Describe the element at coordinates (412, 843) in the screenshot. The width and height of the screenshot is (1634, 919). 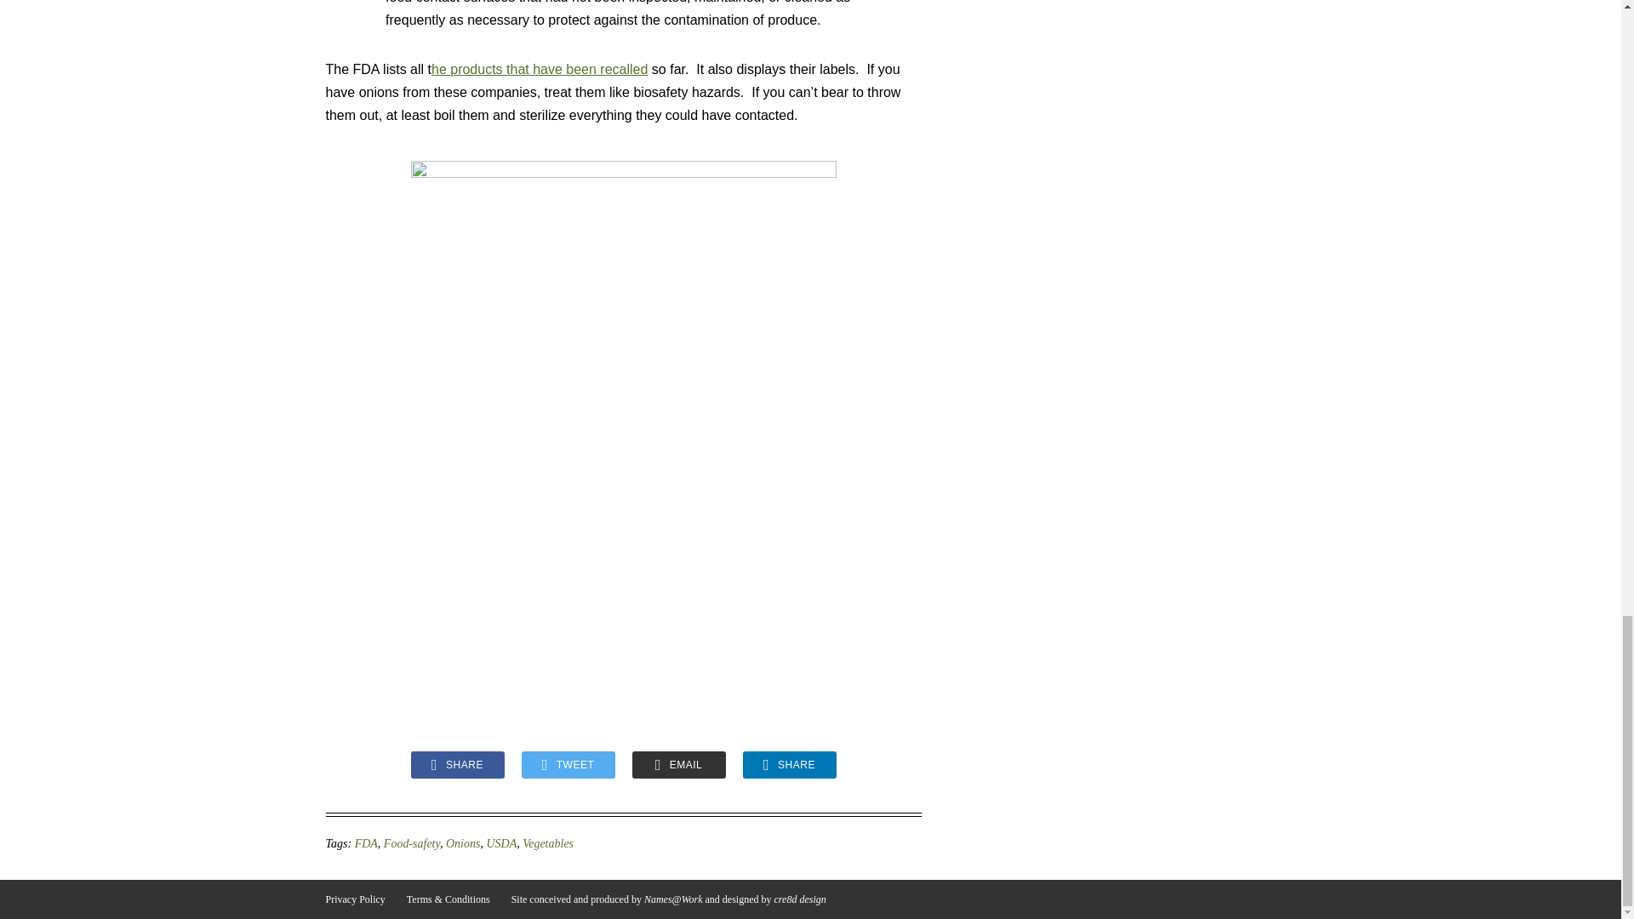
I see `Food-safety` at that location.